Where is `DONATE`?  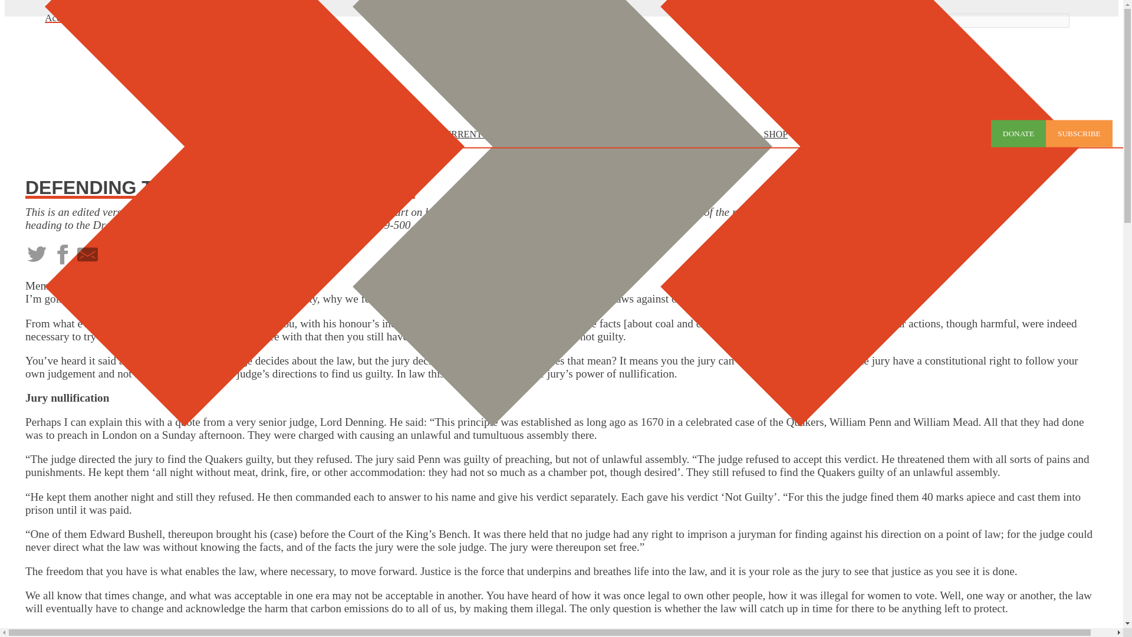
DONATE is located at coordinates (1019, 133).